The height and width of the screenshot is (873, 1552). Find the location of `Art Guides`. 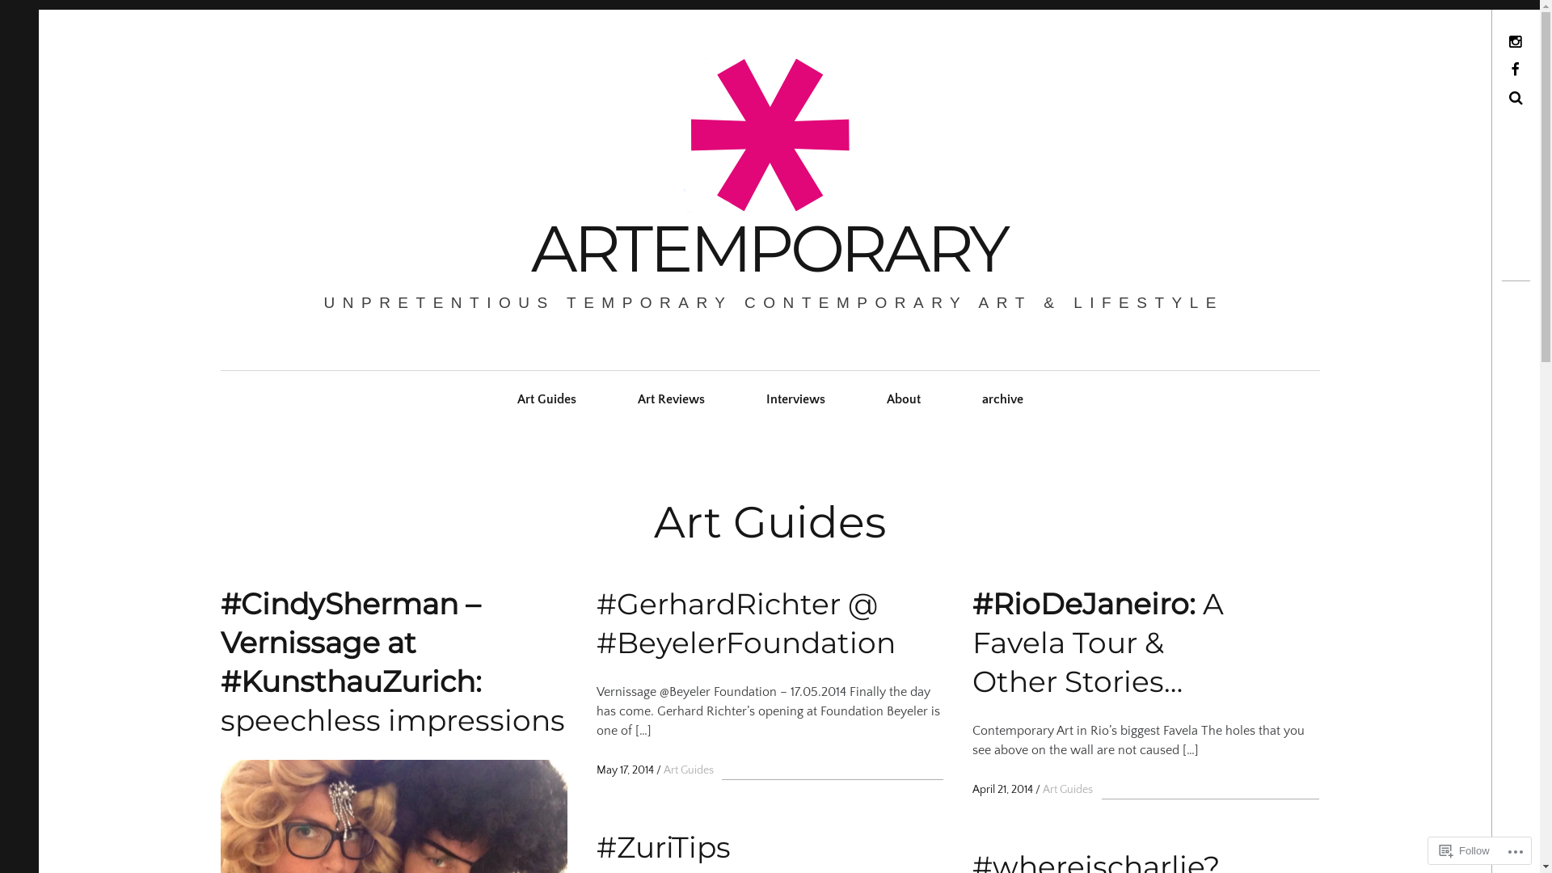

Art Guides is located at coordinates (689, 770).